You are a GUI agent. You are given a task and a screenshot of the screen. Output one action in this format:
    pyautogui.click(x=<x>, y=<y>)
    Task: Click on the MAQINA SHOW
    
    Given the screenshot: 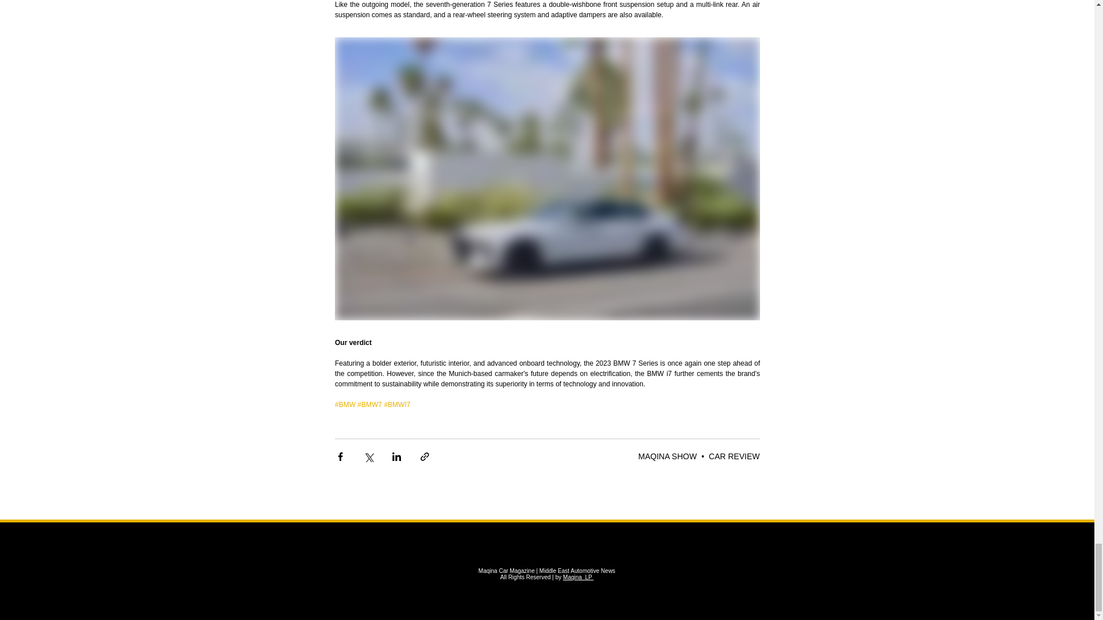 What is the action you would take?
    pyautogui.click(x=668, y=456)
    